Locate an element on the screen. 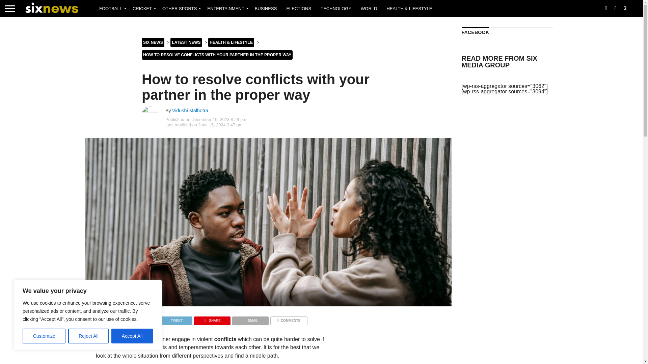 The height and width of the screenshot is (364, 648). Customize is located at coordinates (44, 336).